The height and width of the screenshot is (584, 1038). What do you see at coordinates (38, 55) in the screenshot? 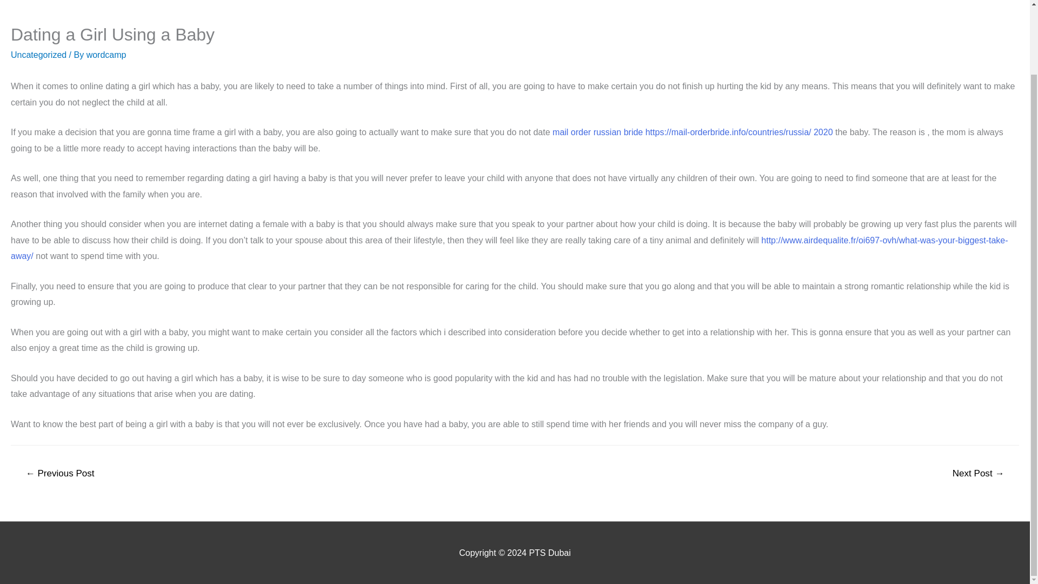
I see `Uncategorized` at bounding box center [38, 55].